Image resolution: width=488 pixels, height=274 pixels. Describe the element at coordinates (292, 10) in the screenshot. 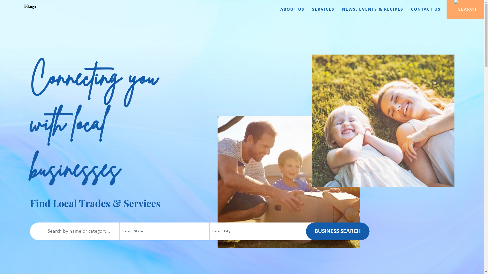

I see `ABOUT US` at that location.